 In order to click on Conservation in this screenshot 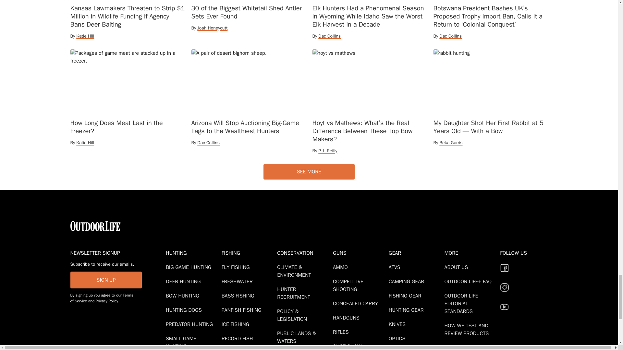, I will do `click(304, 253)`.